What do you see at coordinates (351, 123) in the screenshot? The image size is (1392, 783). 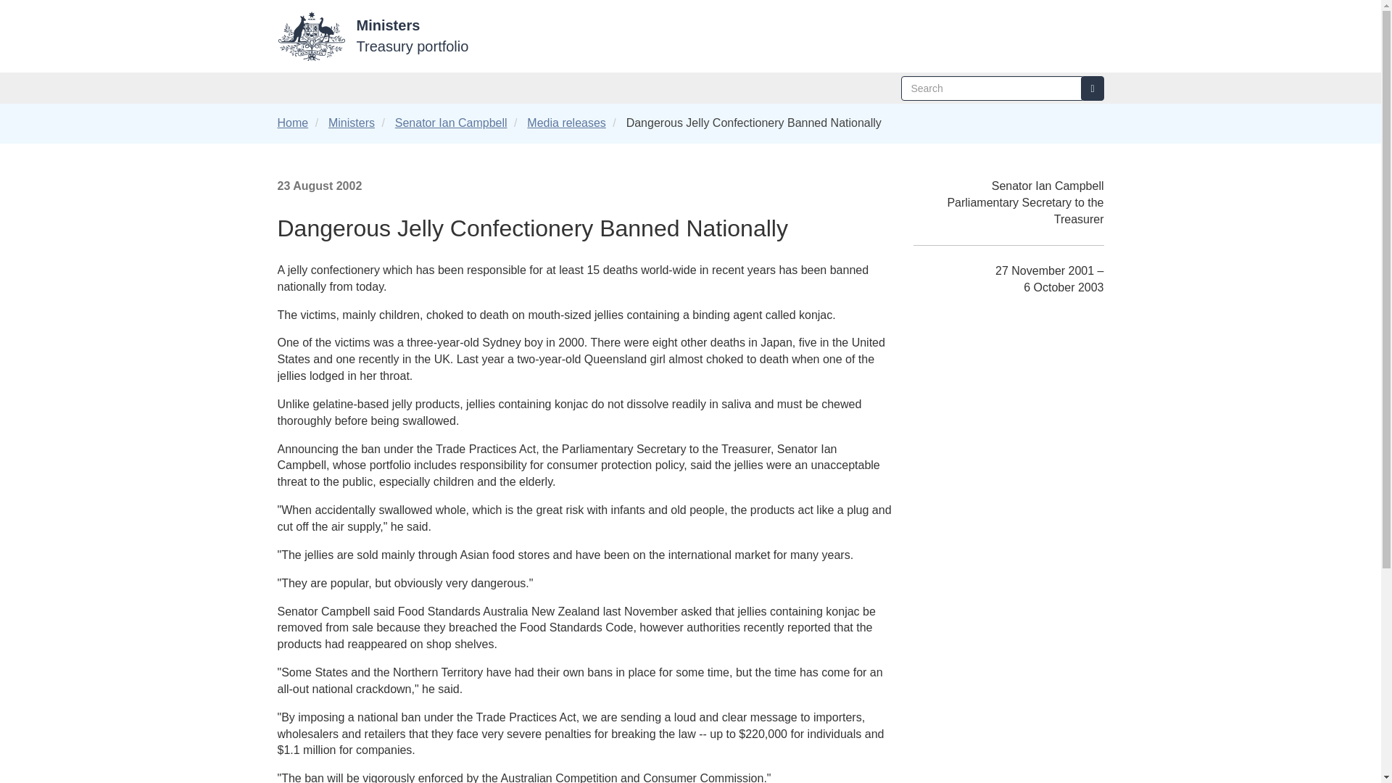 I see `Ministers` at bounding box center [351, 123].